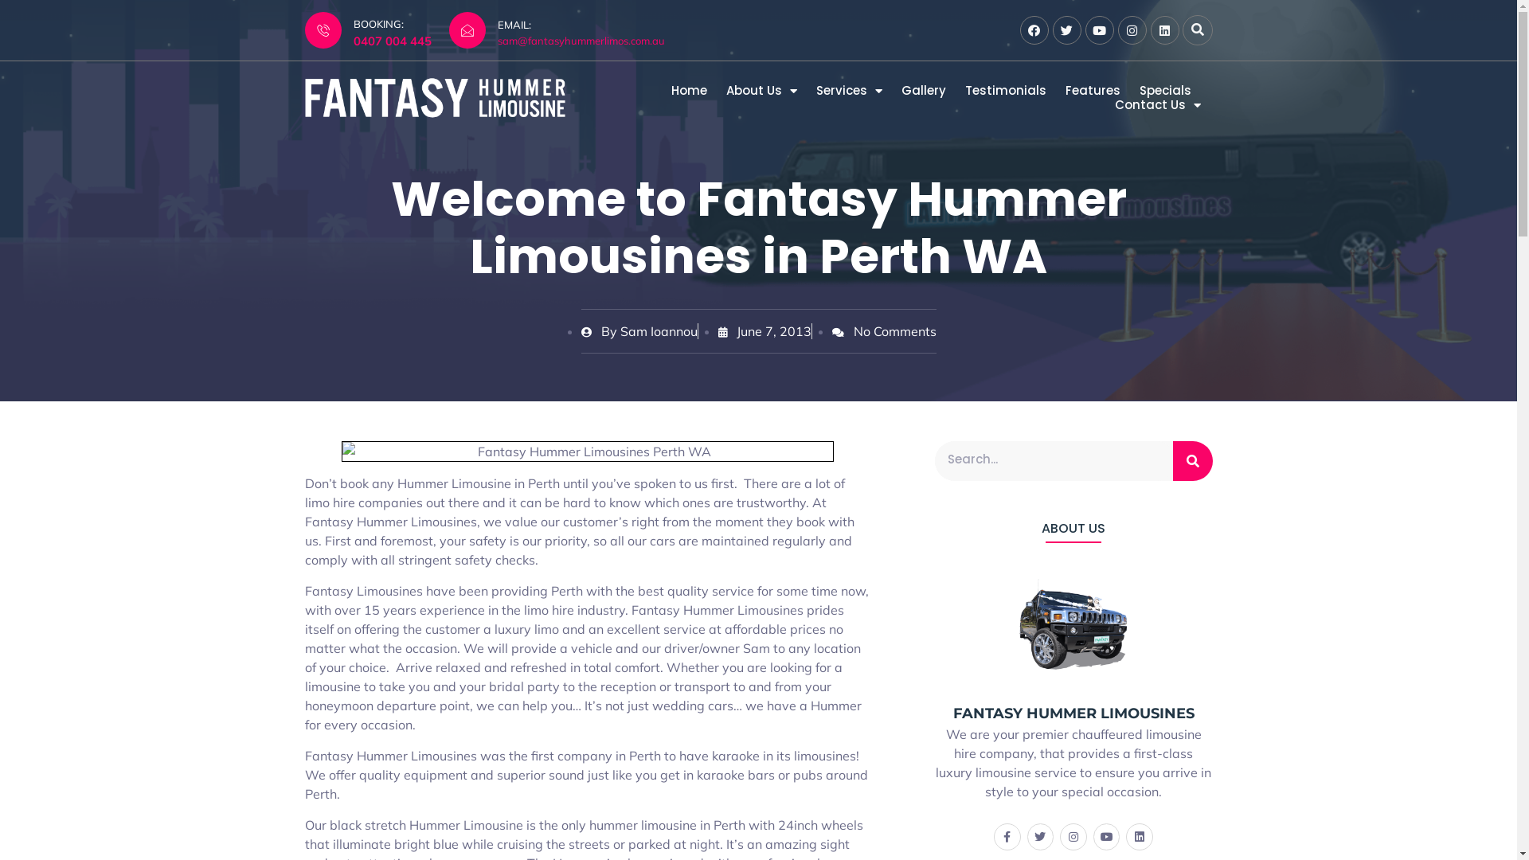 The image size is (1529, 860). Describe the element at coordinates (1158, 105) in the screenshot. I see `Contact Us` at that location.